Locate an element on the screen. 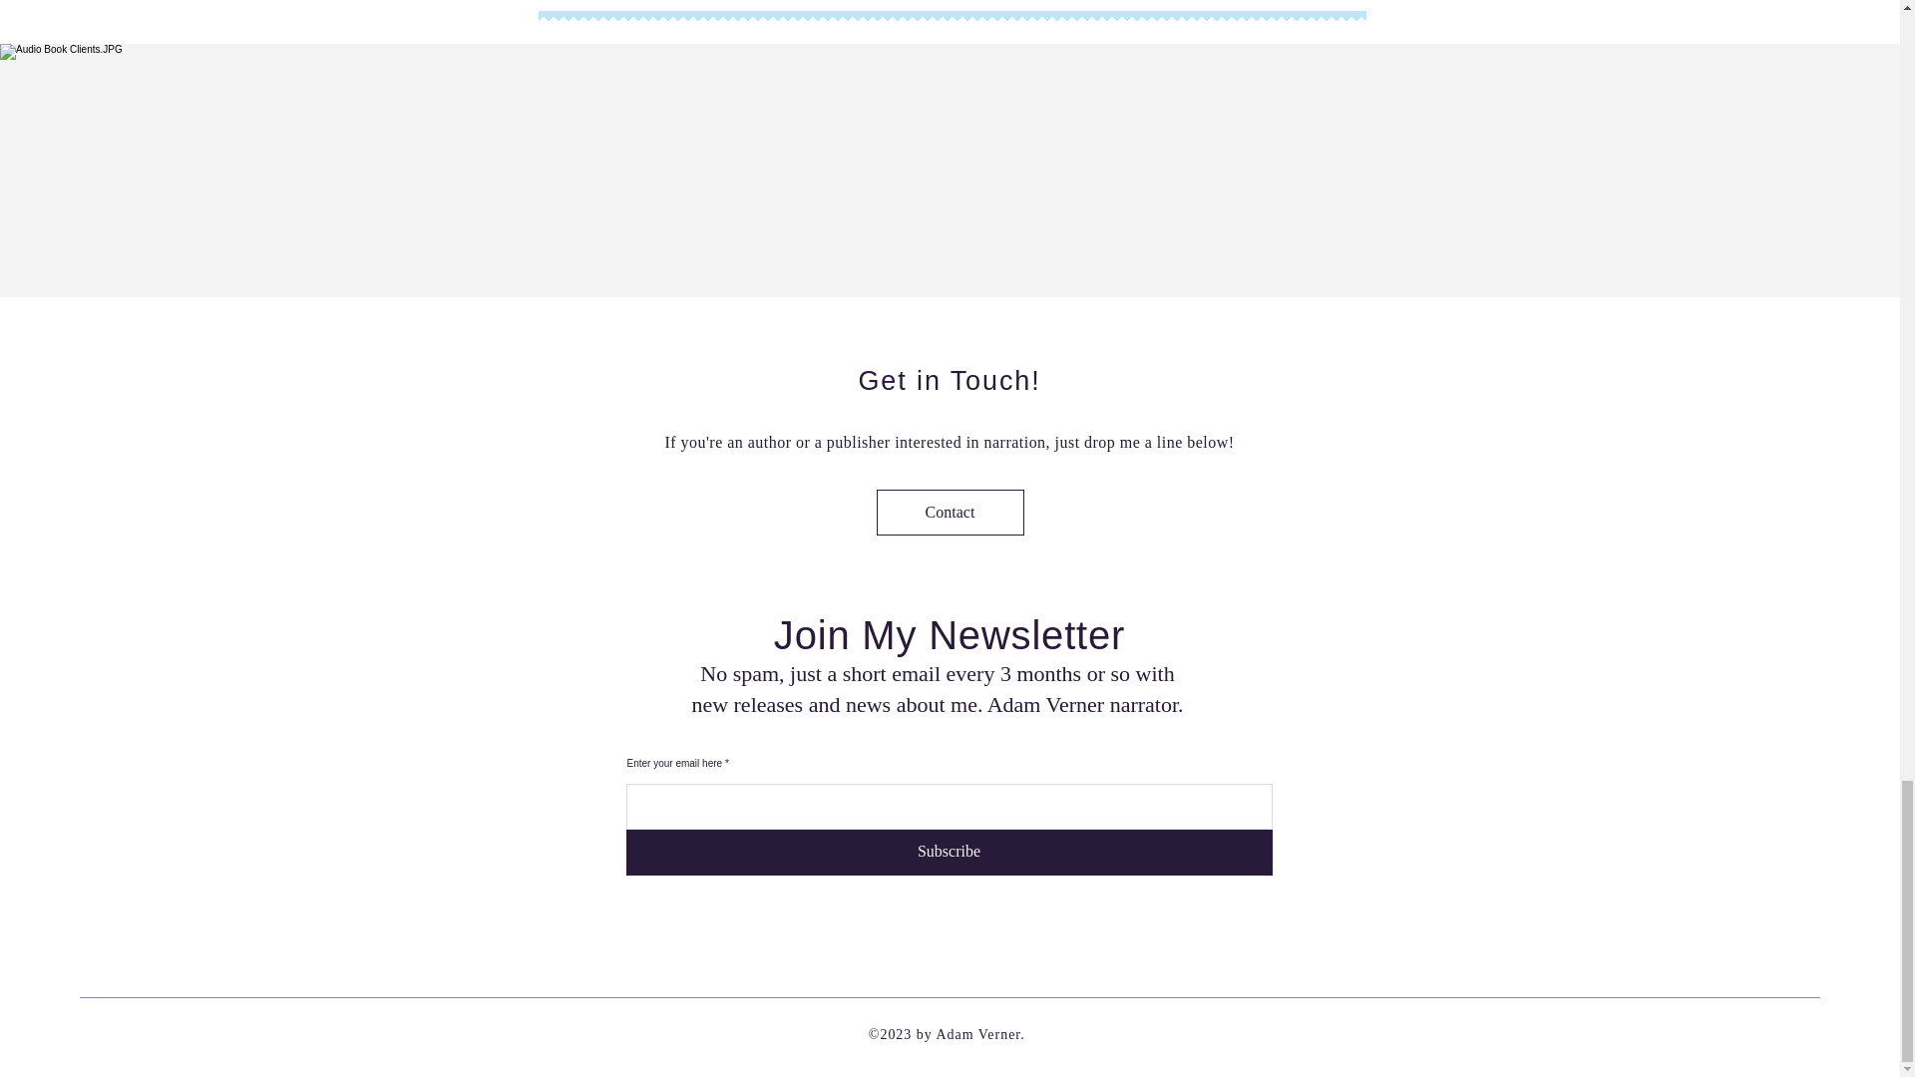 The height and width of the screenshot is (1077, 1915). Contact is located at coordinates (949, 513).